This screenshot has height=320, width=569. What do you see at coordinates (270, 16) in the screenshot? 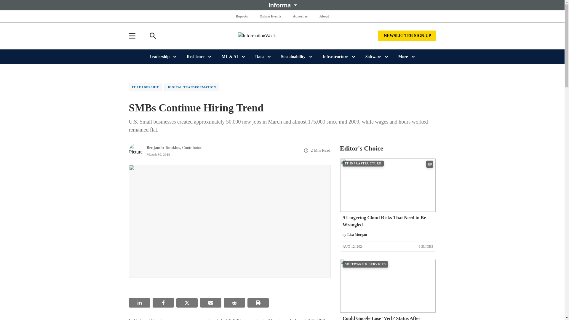
I see `Online Events` at bounding box center [270, 16].